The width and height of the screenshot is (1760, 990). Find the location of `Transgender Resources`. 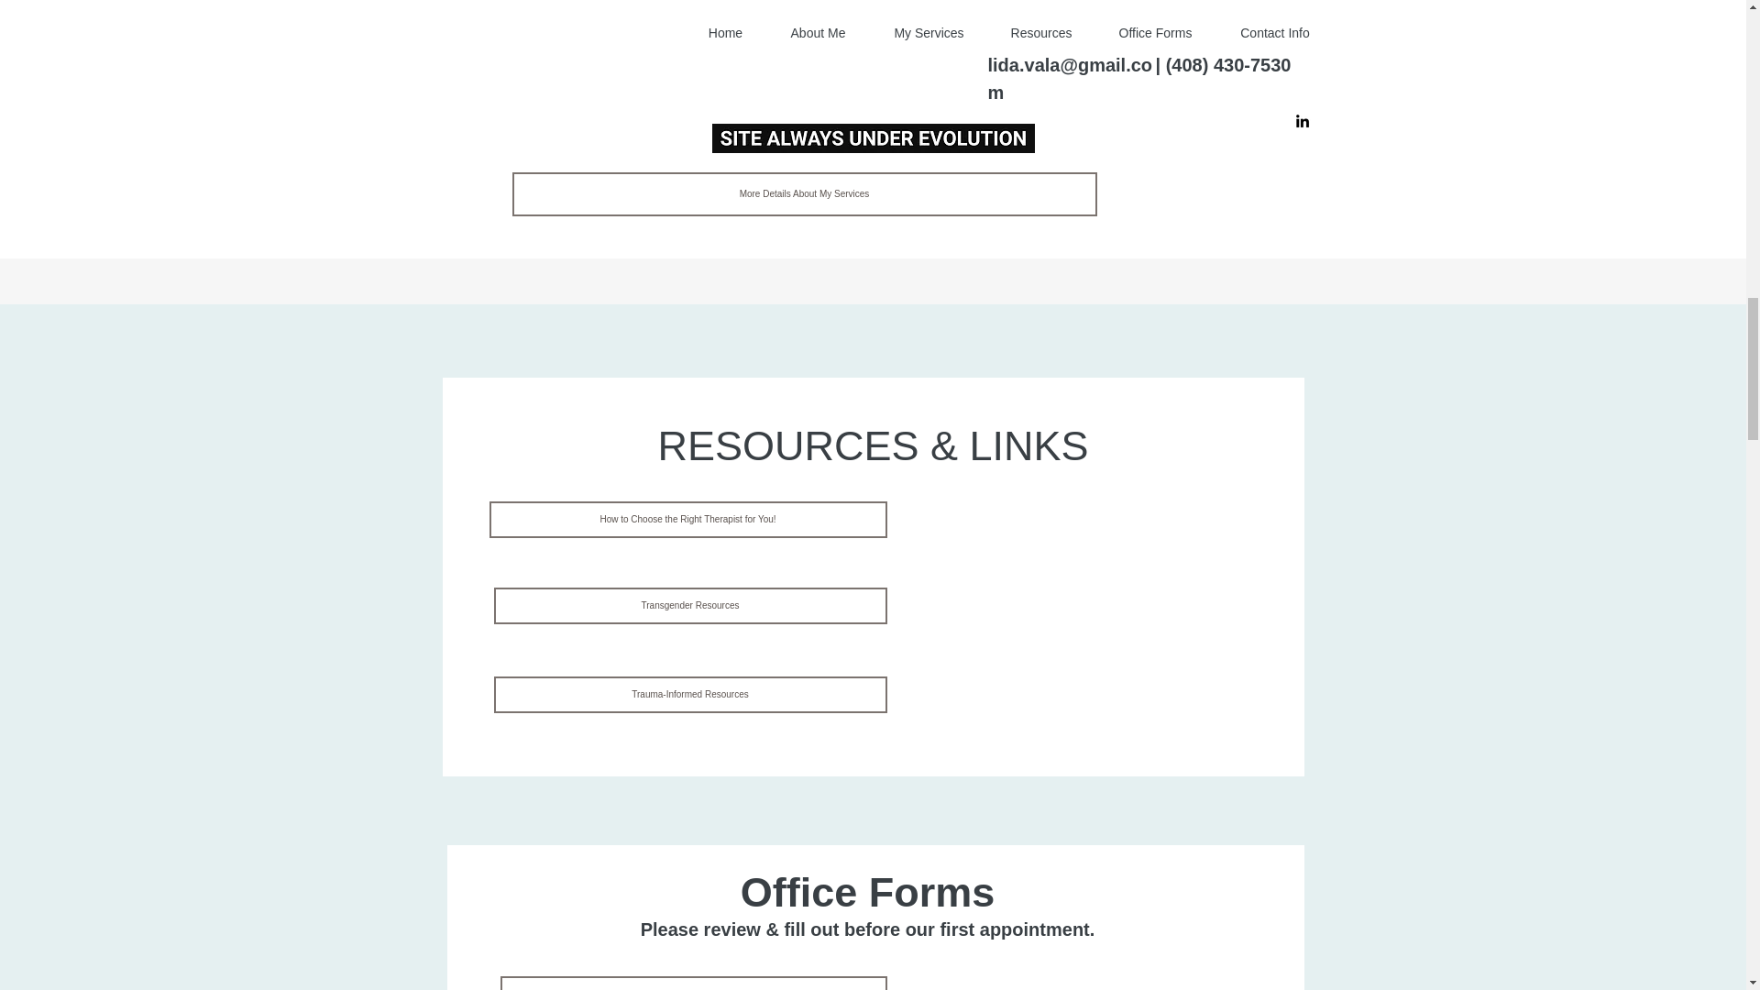

Transgender Resources is located at coordinates (689, 606).